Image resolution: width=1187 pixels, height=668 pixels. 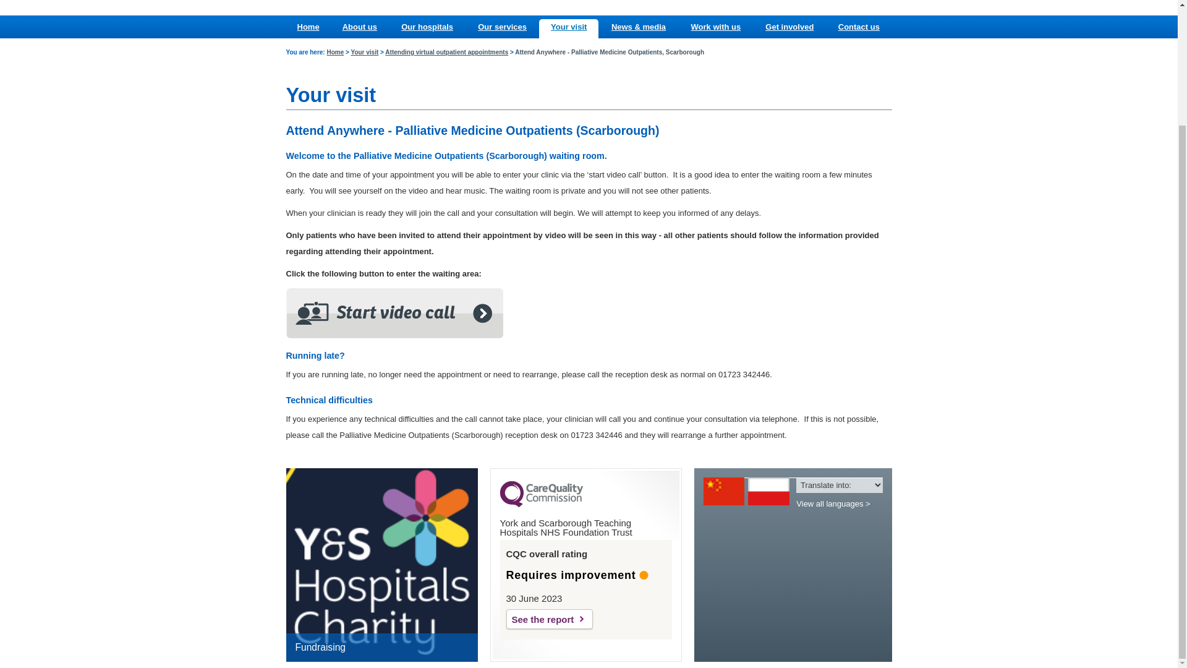 I want to click on Home, so click(x=335, y=52).